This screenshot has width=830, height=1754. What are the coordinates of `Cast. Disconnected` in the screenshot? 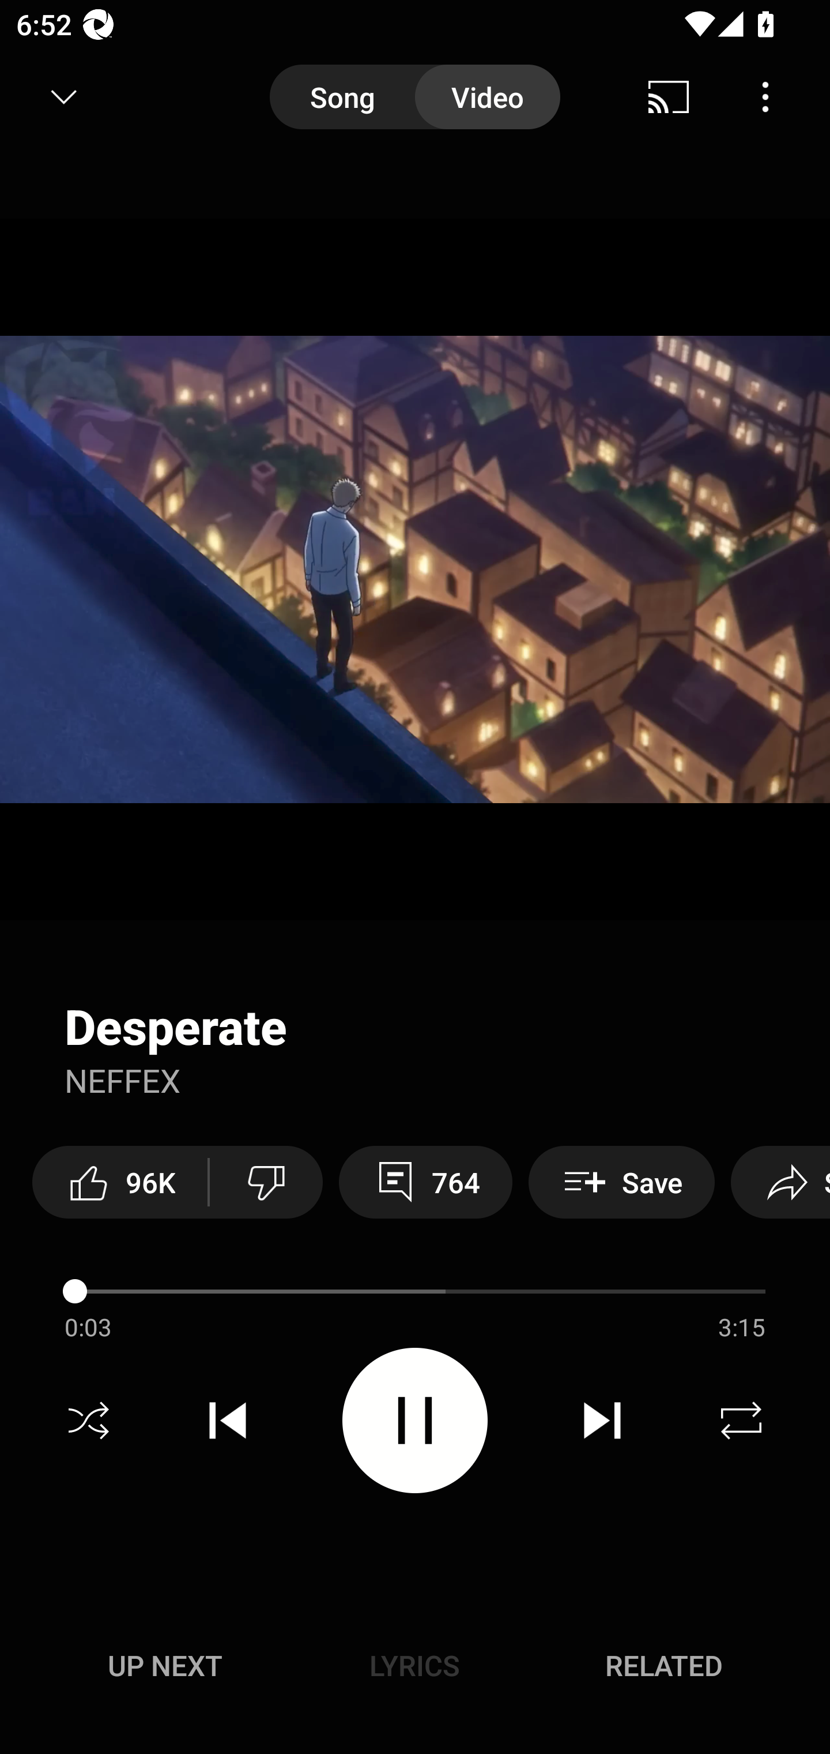 It's located at (669, 97).